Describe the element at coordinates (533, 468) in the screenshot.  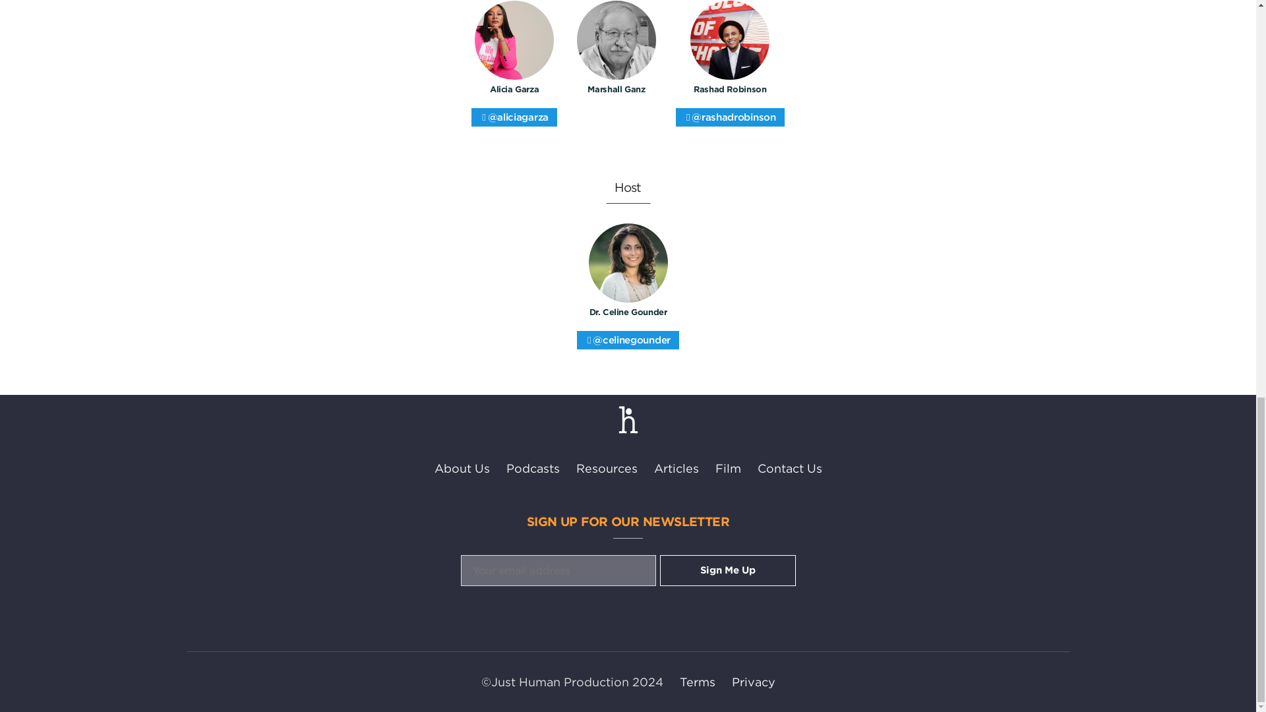
I see `Podcasts` at that location.